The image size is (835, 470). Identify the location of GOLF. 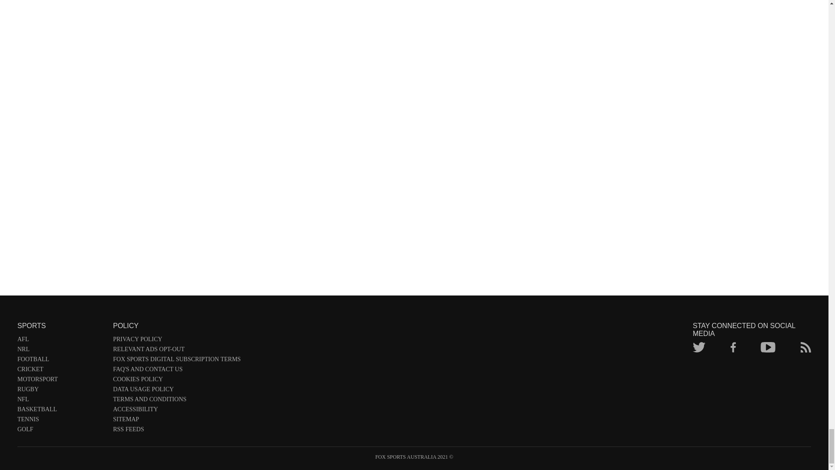
(61, 431).